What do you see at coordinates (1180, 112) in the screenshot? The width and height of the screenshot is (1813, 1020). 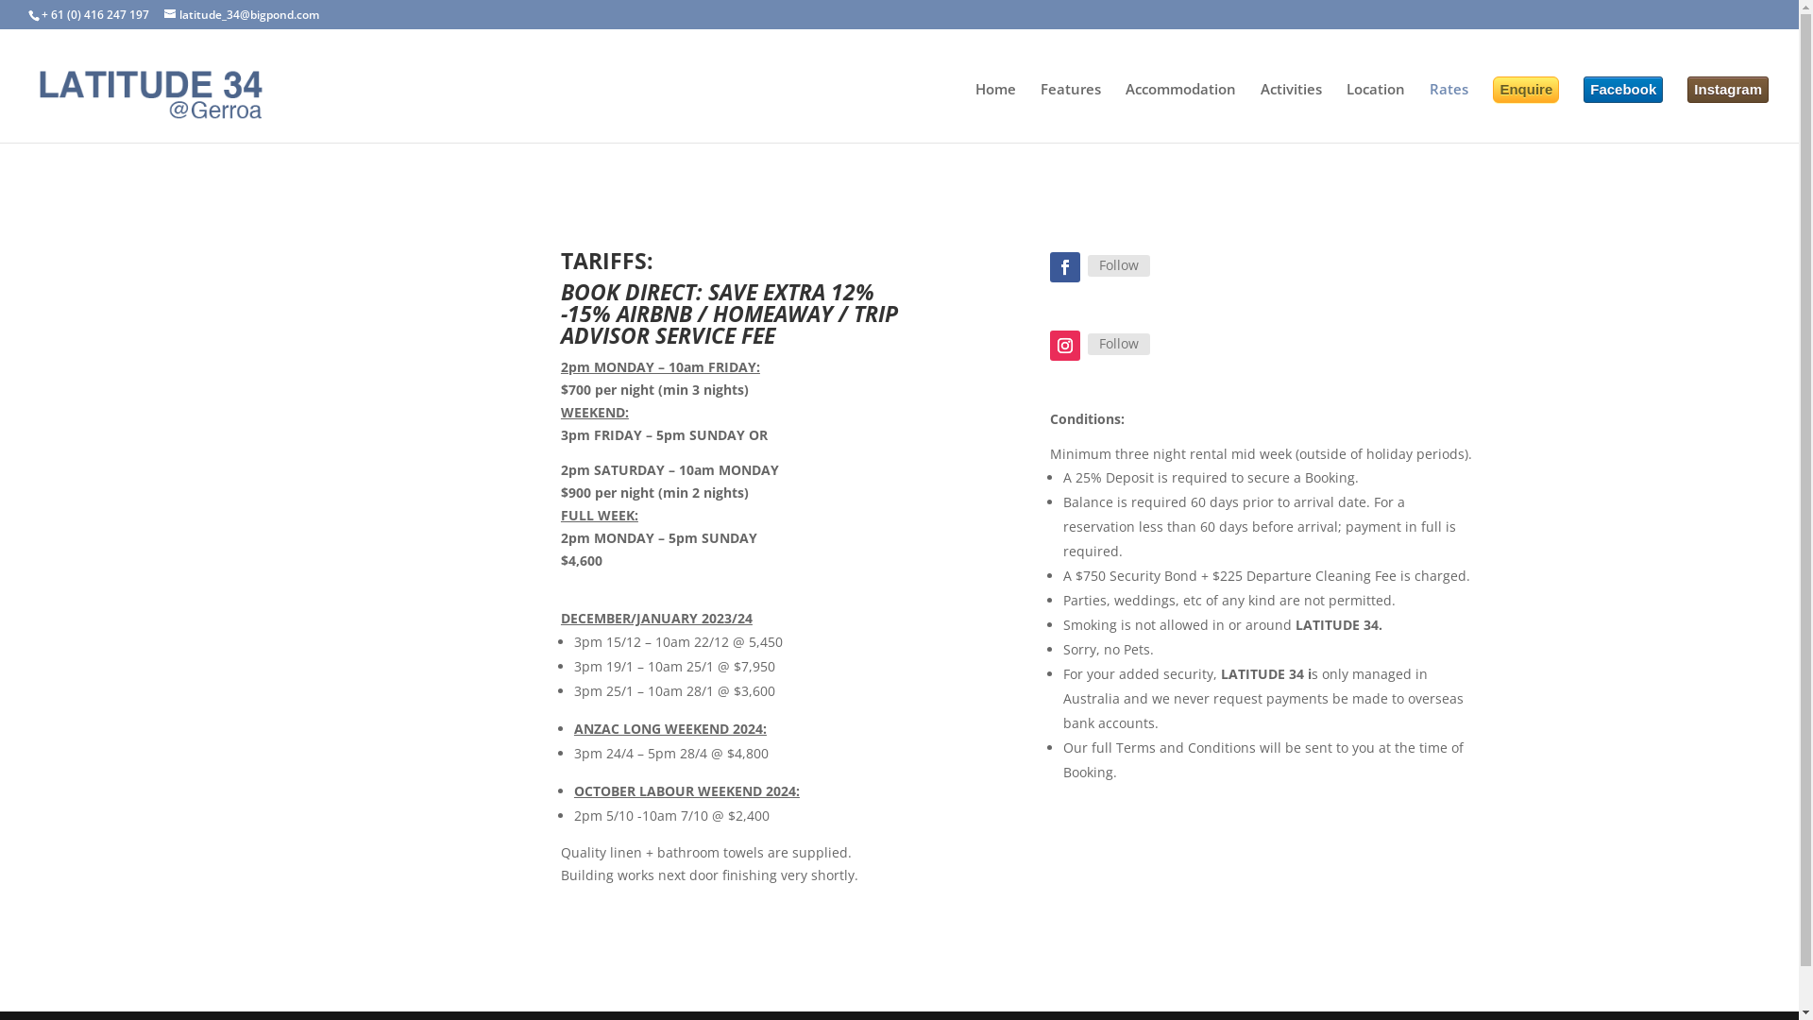 I see `Accommodation` at bounding box center [1180, 112].